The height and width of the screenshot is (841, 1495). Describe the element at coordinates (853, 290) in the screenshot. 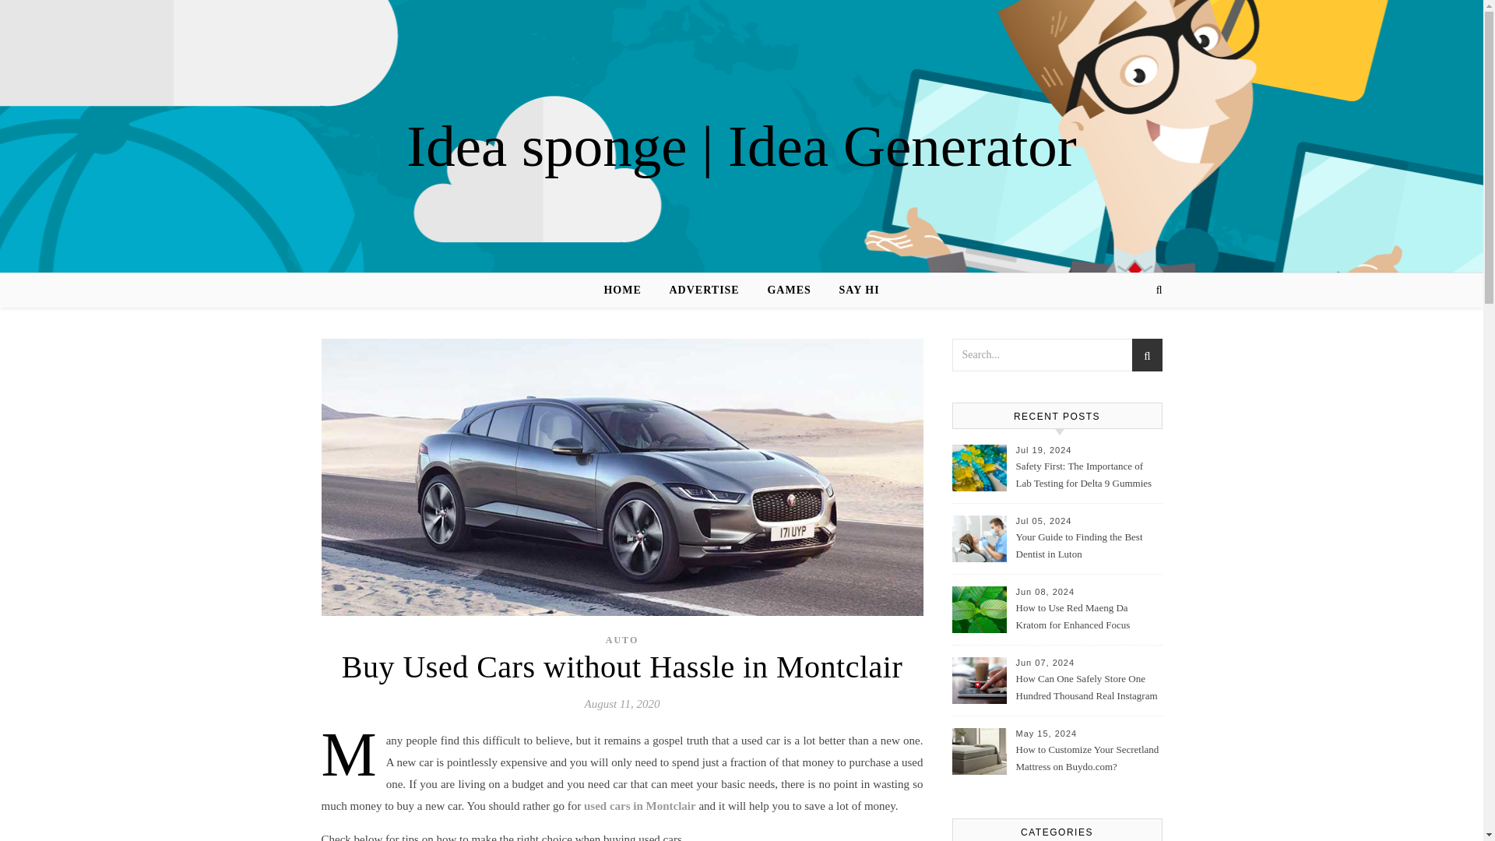

I see `SAY HI` at that location.